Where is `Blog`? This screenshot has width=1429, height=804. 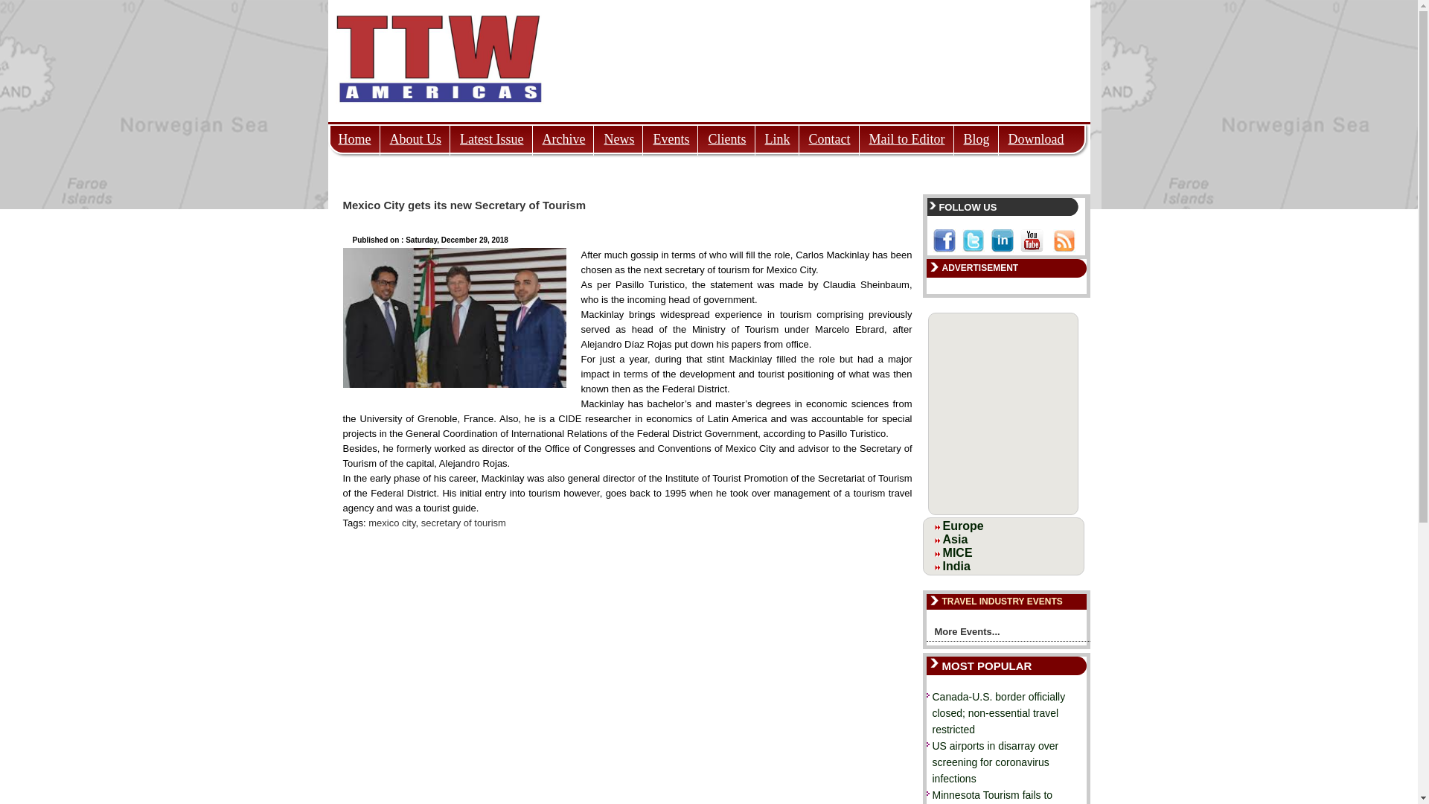
Blog is located at coordinates (976, 135).